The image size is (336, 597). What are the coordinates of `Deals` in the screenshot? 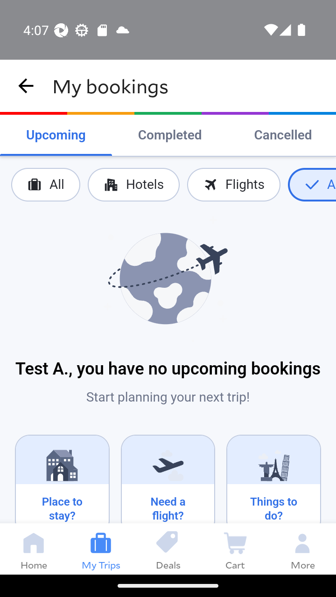 It's located at (168, 548).